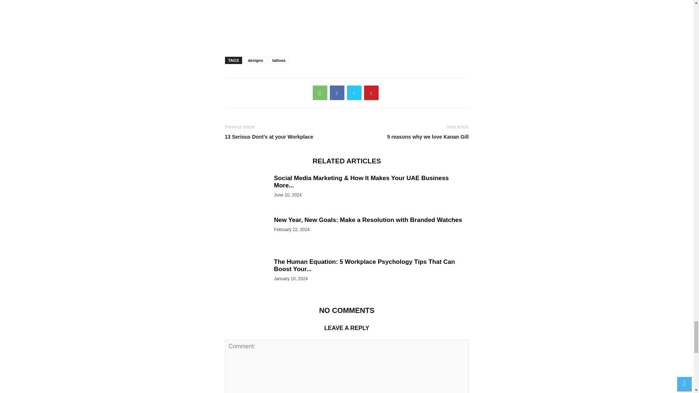  What do you see at coordinates (368, 220) in the screenshot?
I see `New Year, New Goals: Make a Resolution with Branded Watches` at bounding box center [368, 220].